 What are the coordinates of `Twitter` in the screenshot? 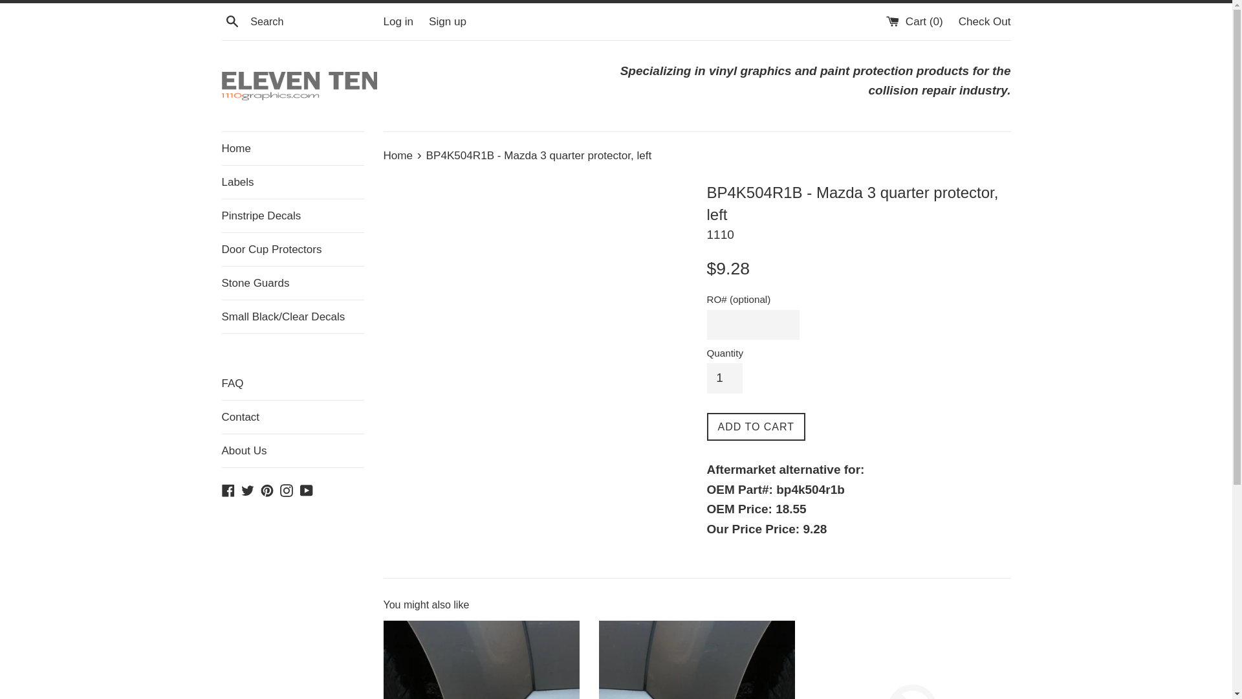 It's located at (248, 489).